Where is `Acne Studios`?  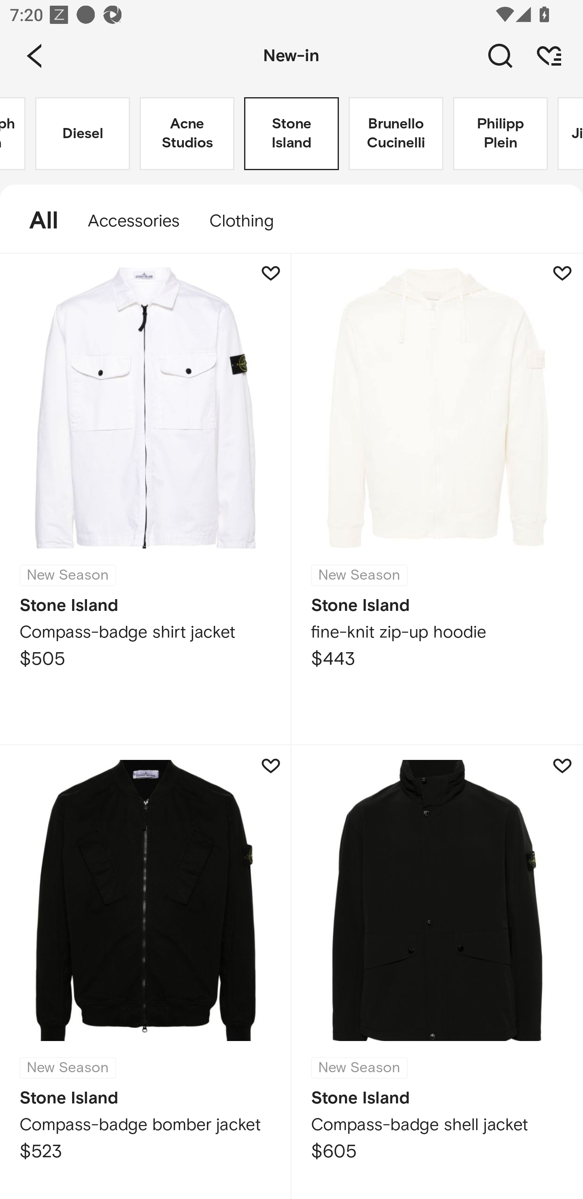 Acne Studios is located at coordinates (187, 134).